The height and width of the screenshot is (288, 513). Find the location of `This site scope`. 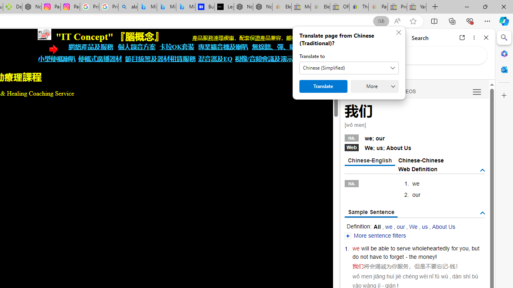

This site scope is located at coordinates (375, 72).